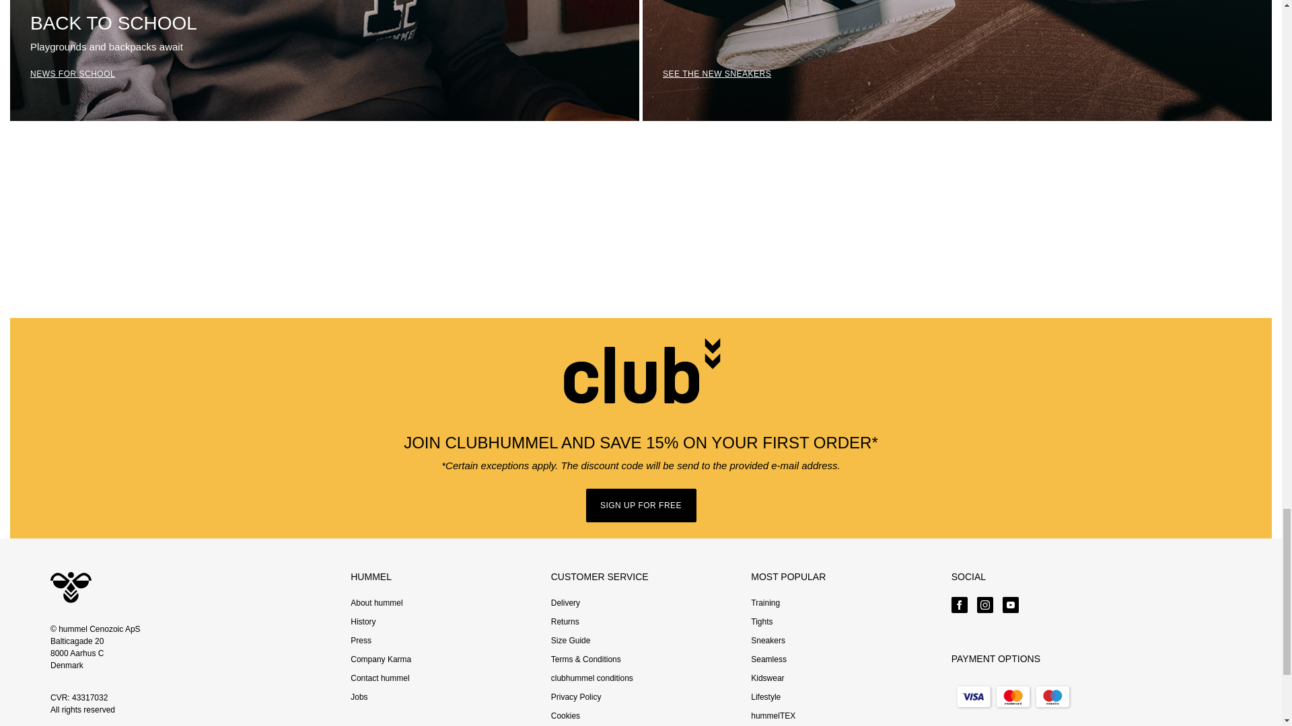 This screenshot has height=726, width=1292. What do you see at coordinates (380, 659) in the screenshot?
I see `Go to Company Karma` at bounding box center [380, 659].